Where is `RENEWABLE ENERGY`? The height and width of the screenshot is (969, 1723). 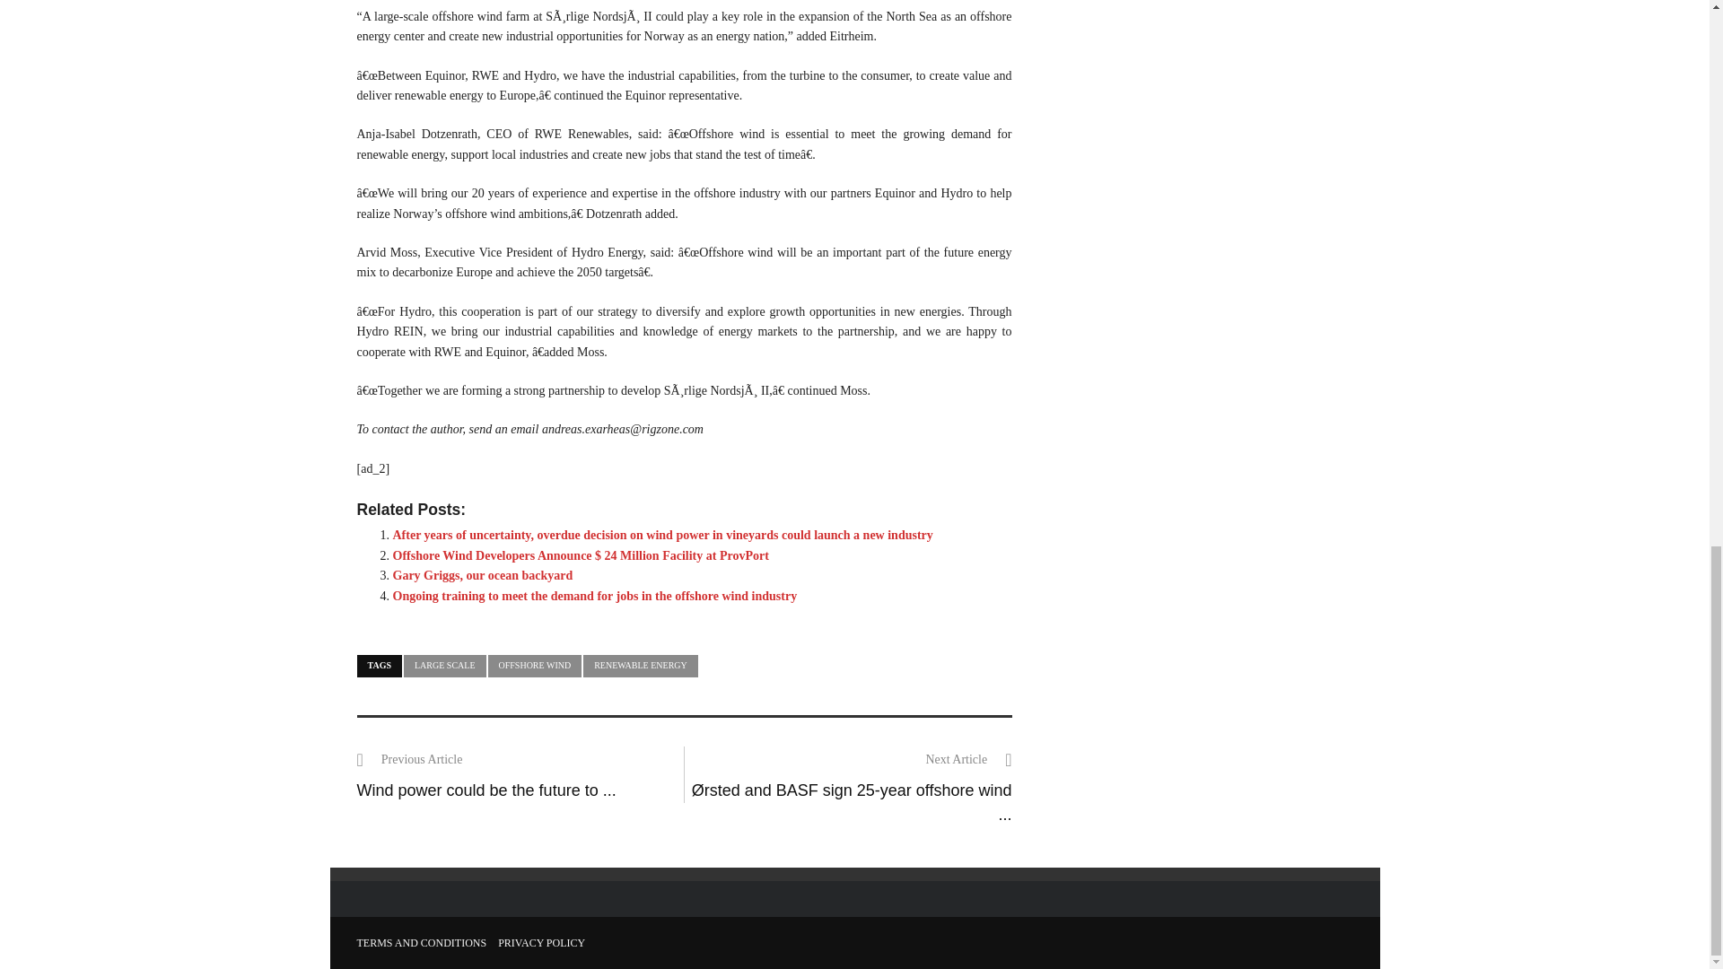 RENEWABLE ENERGY is located at coordinates (641, 666).